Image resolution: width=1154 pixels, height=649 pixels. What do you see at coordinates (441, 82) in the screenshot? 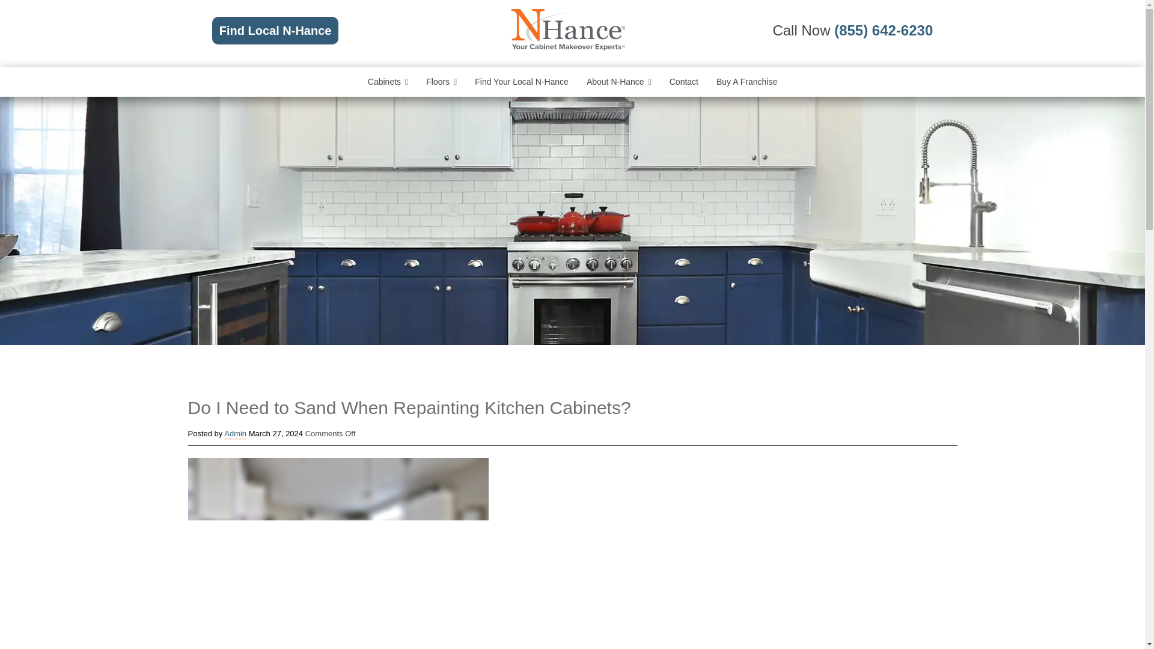
I see `Floor Refinishing` at bounding box center [441, 82].